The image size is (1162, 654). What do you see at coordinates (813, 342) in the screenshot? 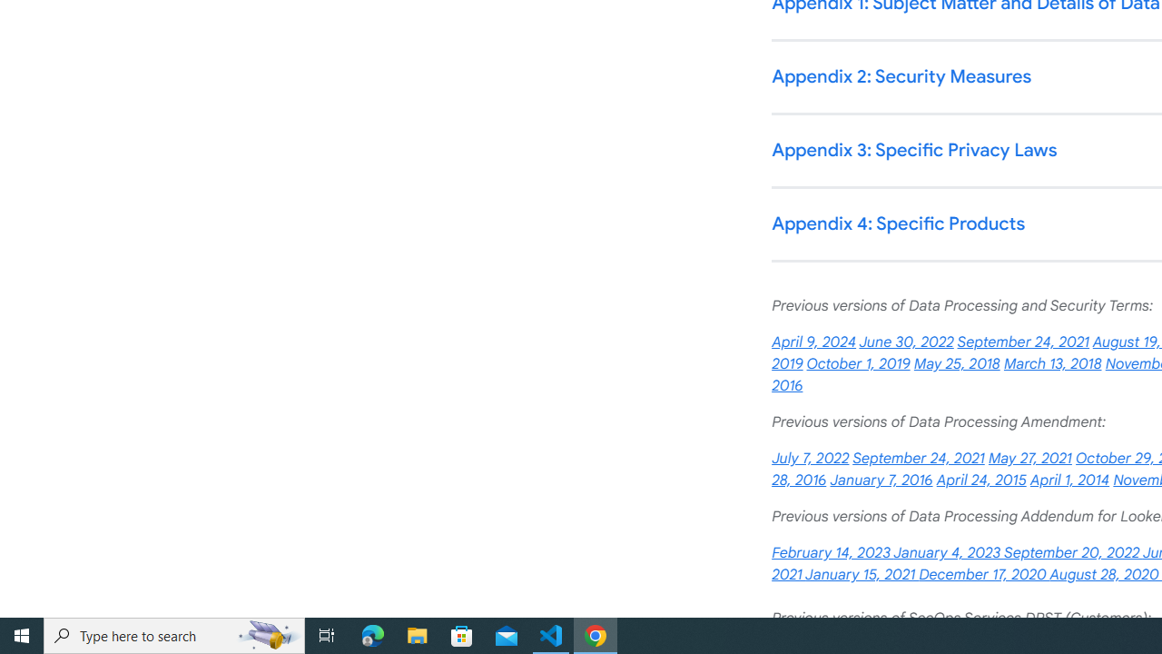
I see `April 9, 2024` at bounding box center [813, 342].